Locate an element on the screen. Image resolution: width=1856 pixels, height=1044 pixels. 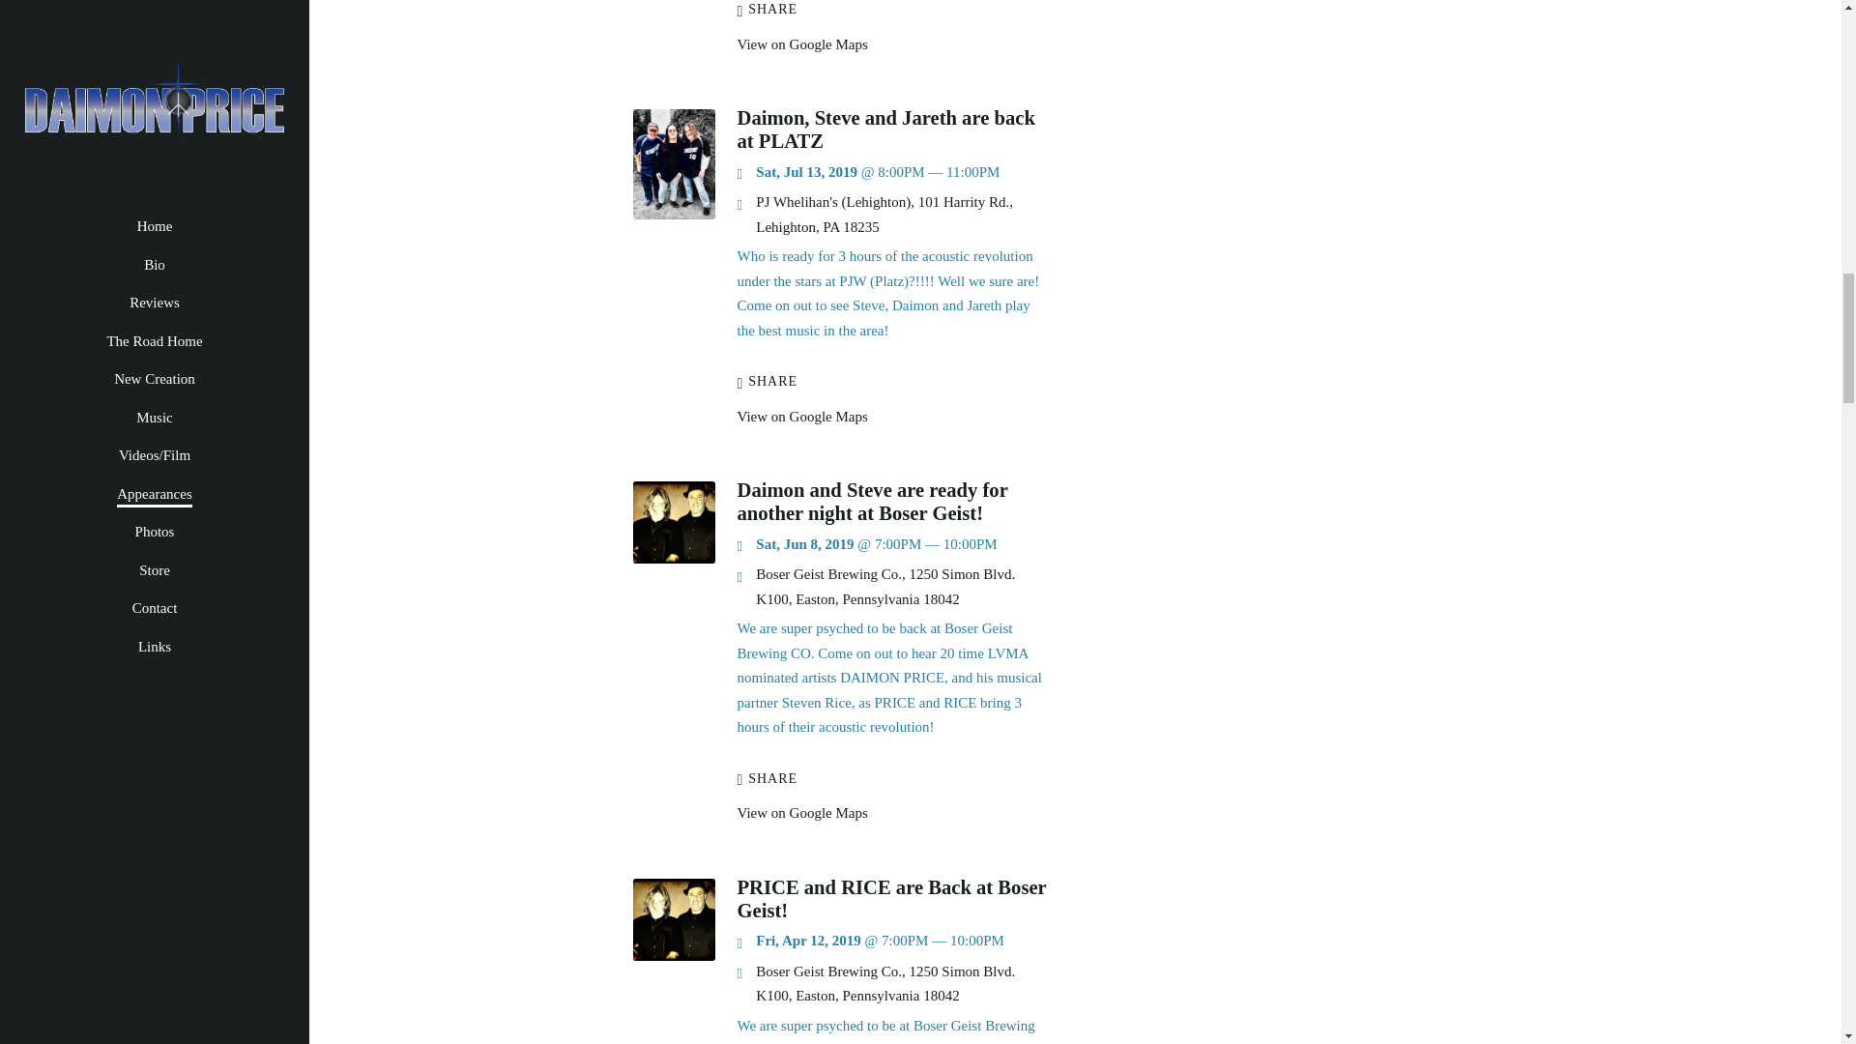
Daimon, Steve and Jareth are back at PLATZ is located at coordinates (673, 215).